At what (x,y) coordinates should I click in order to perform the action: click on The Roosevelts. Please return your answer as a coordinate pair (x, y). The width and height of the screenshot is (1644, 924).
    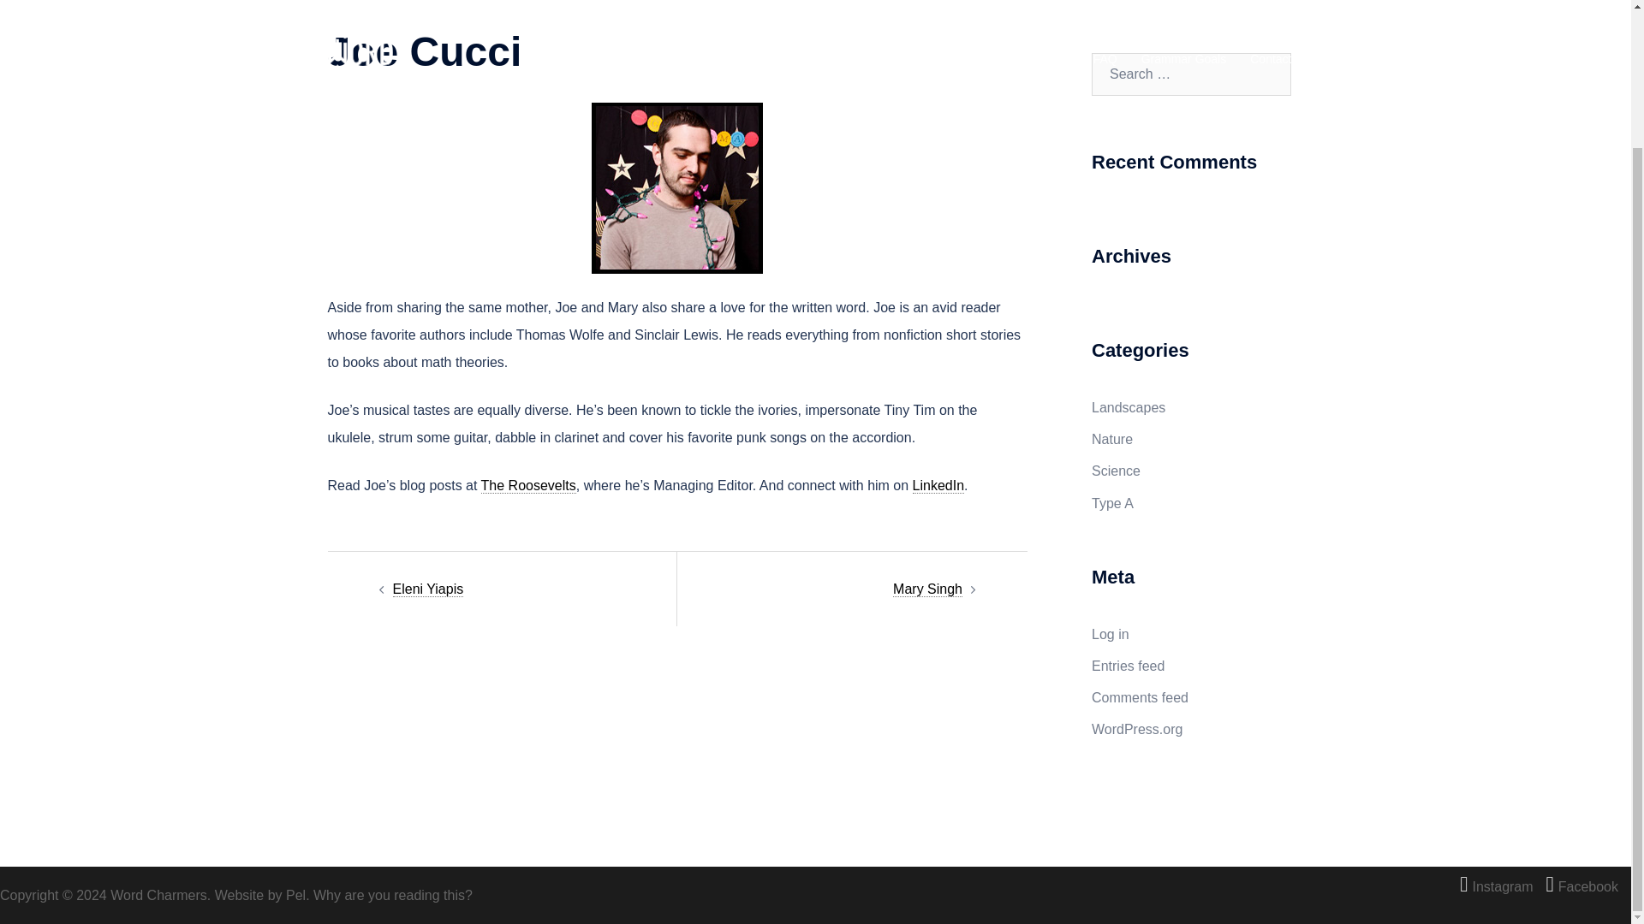
    Looking at the image, I should click on (529, 486).